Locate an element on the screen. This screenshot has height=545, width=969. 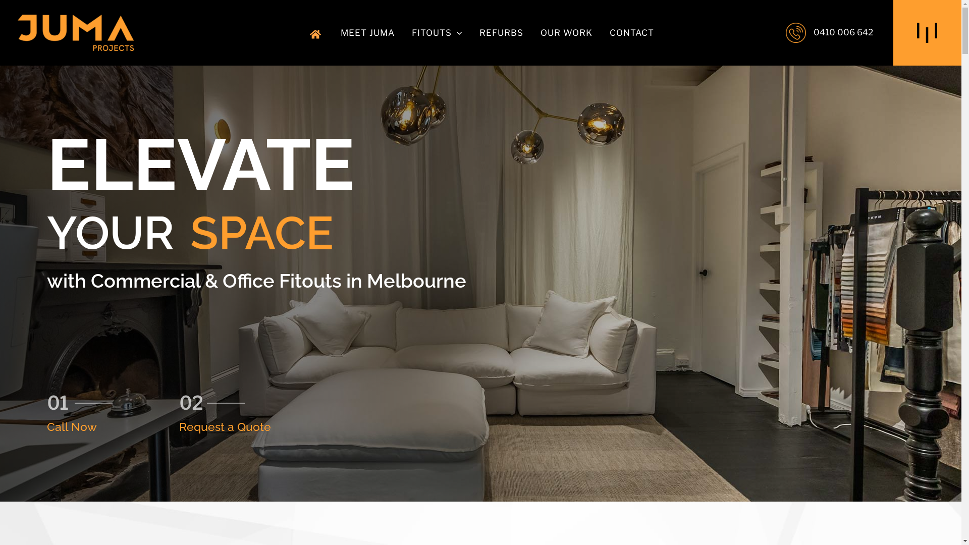
CONTACT is located at coordinates (632, 33).